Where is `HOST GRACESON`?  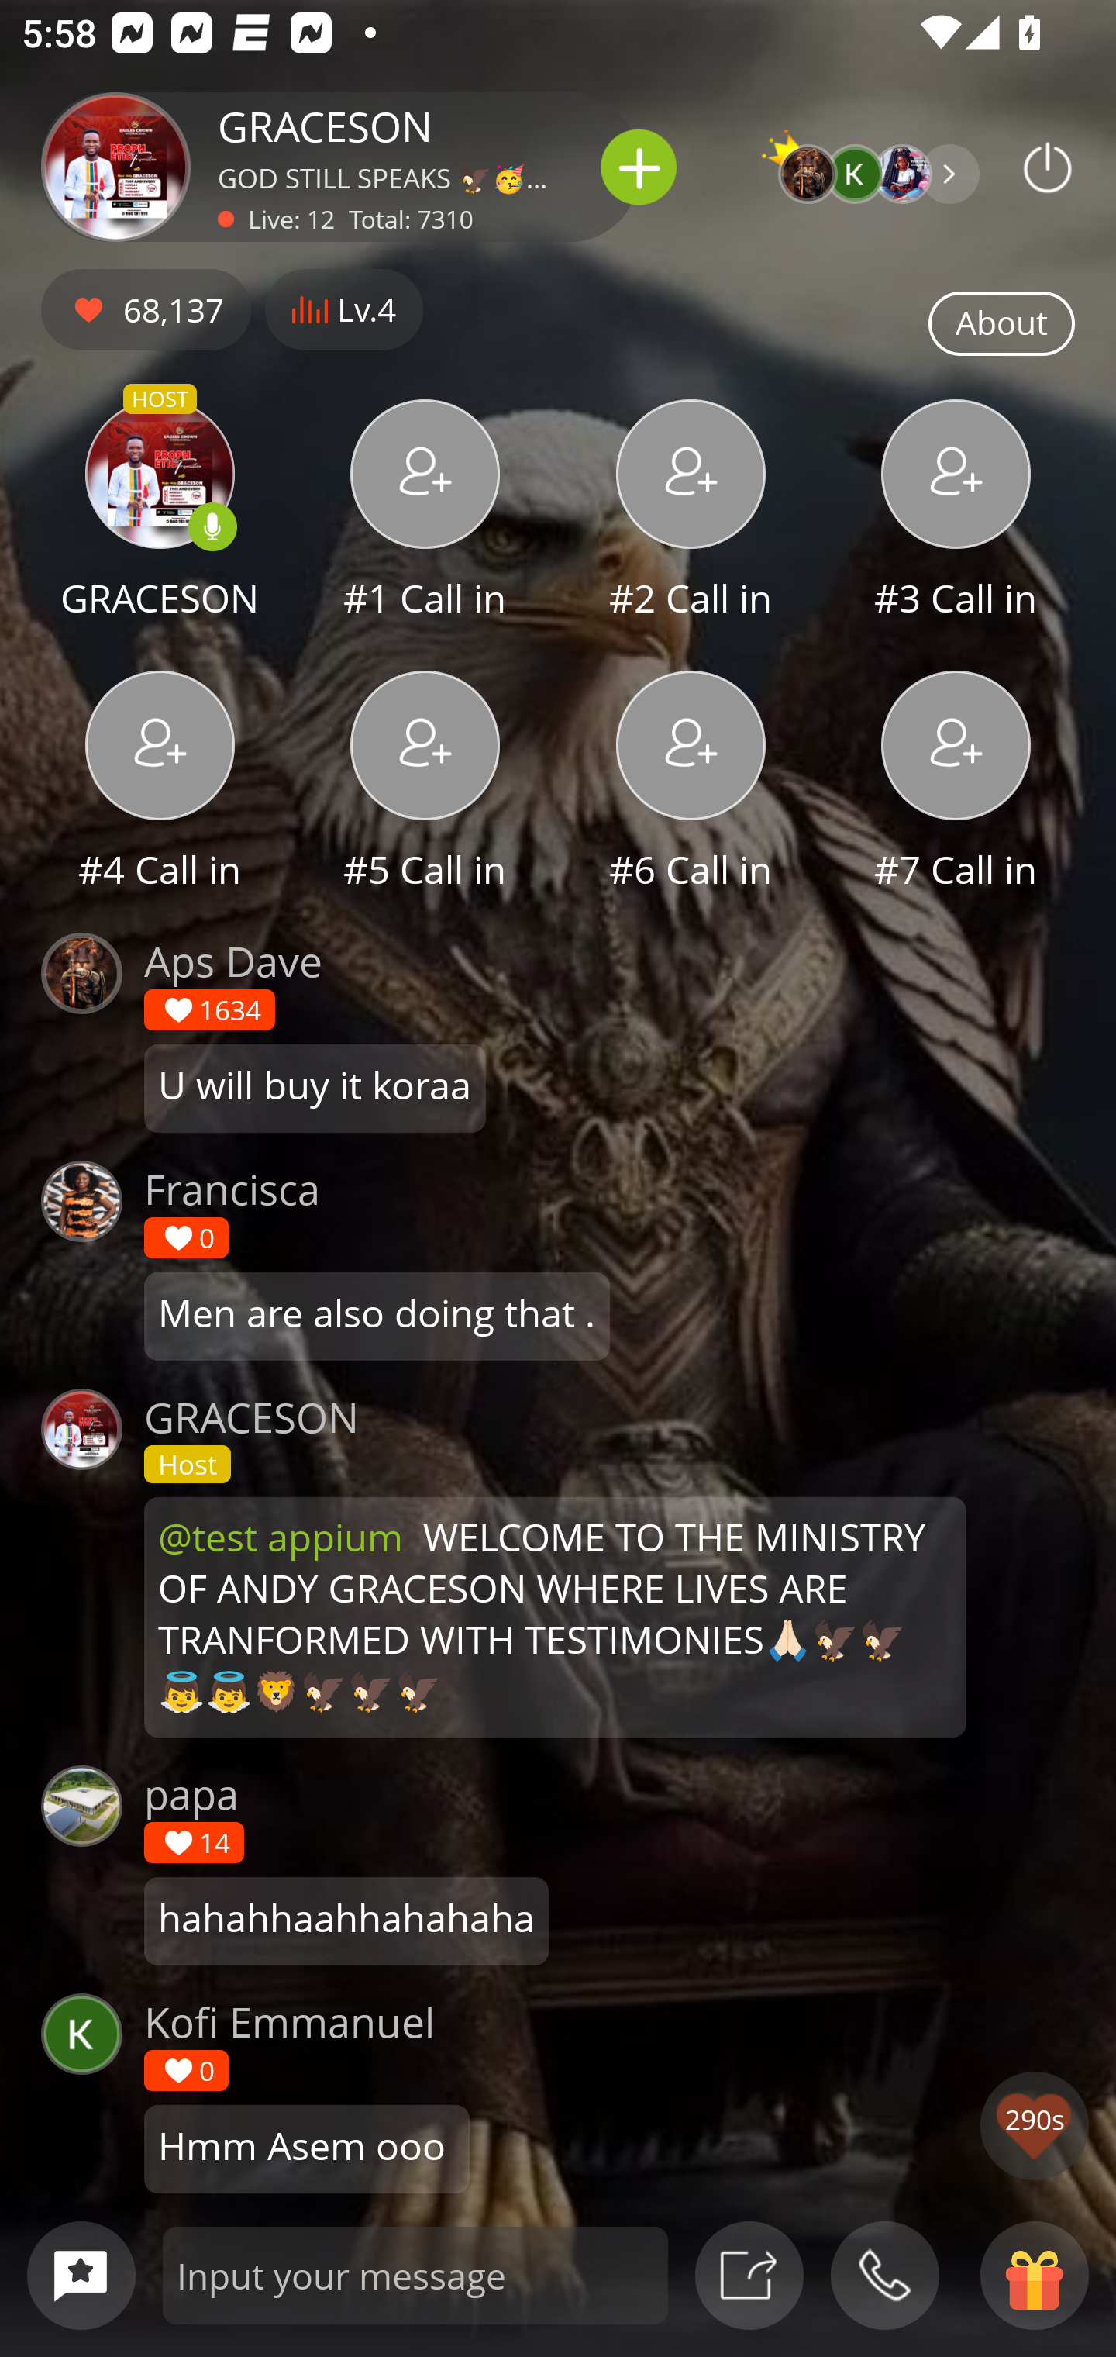 HOST GRACESON is located at coordinates (160, 512).